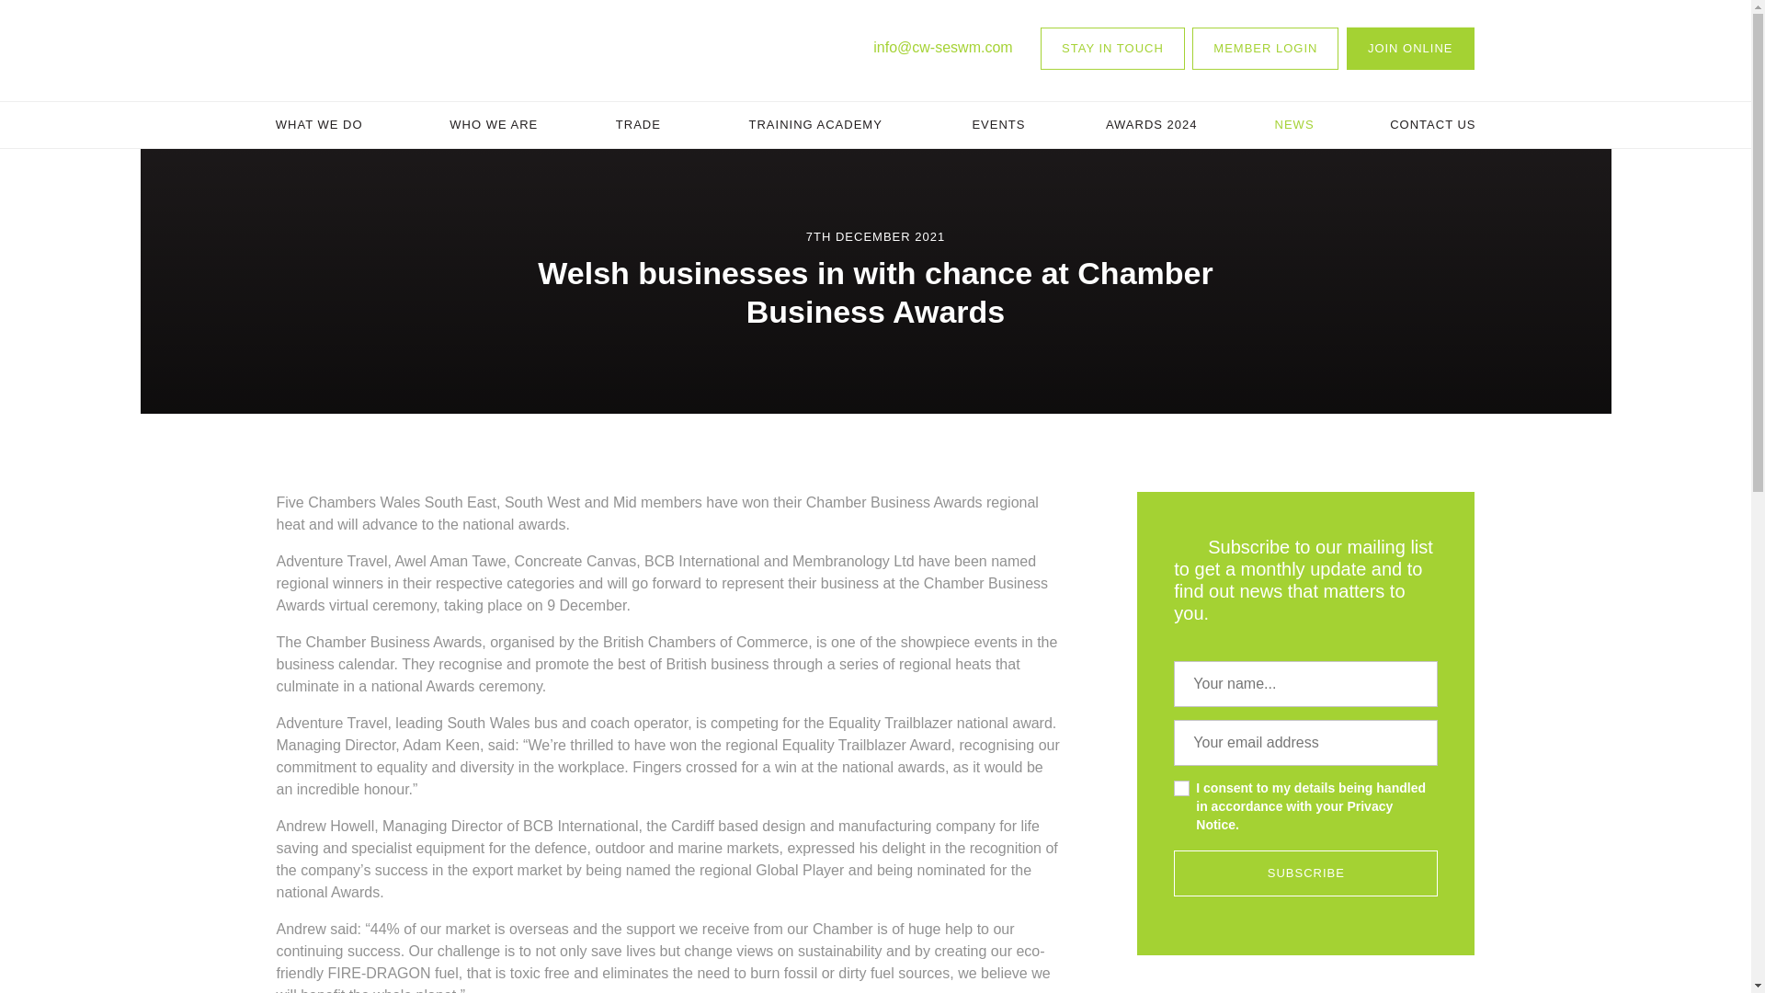 This screenshot has height=993, width=1765. What do you see at coordinates (638, 125) in the screenshot?
I see `TRADE` at bounding box center [638, 125].